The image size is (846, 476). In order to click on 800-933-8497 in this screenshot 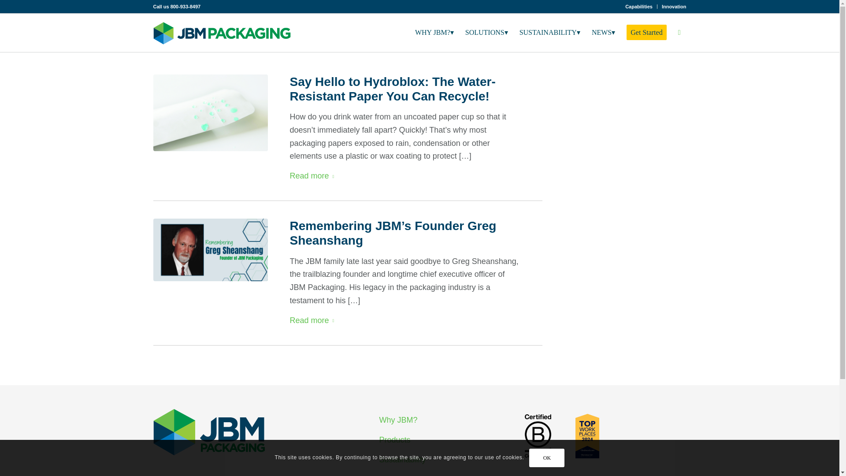, I will do `click(186, 6)`.